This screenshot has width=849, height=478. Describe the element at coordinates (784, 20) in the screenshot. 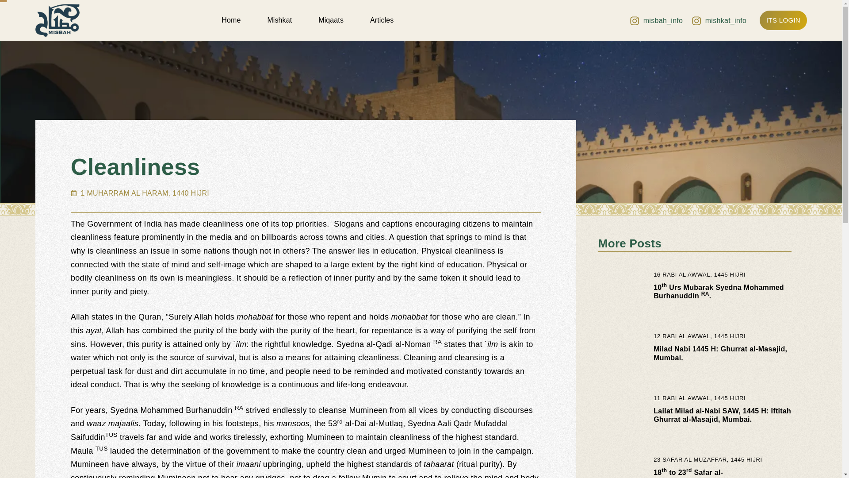

I see `ITS LOGIN` at that location.